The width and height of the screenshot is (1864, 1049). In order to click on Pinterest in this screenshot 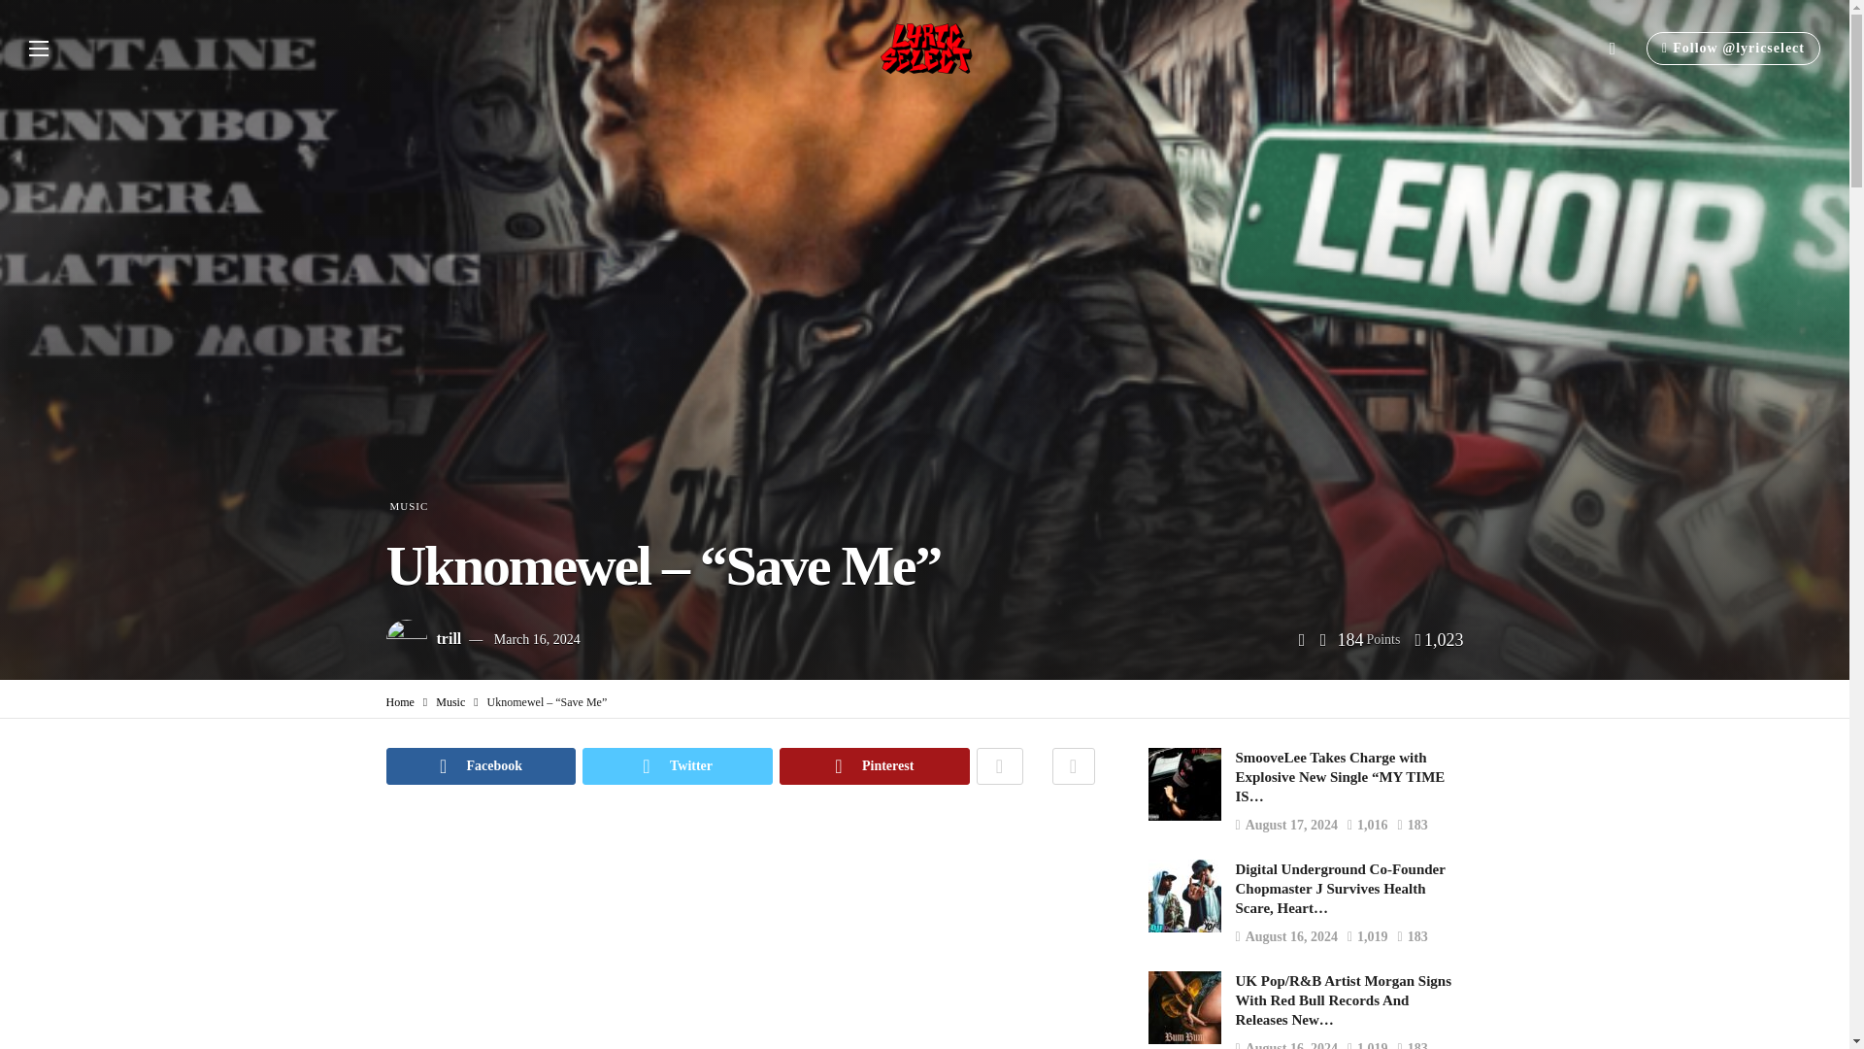, I will do `click(874, 765)`.